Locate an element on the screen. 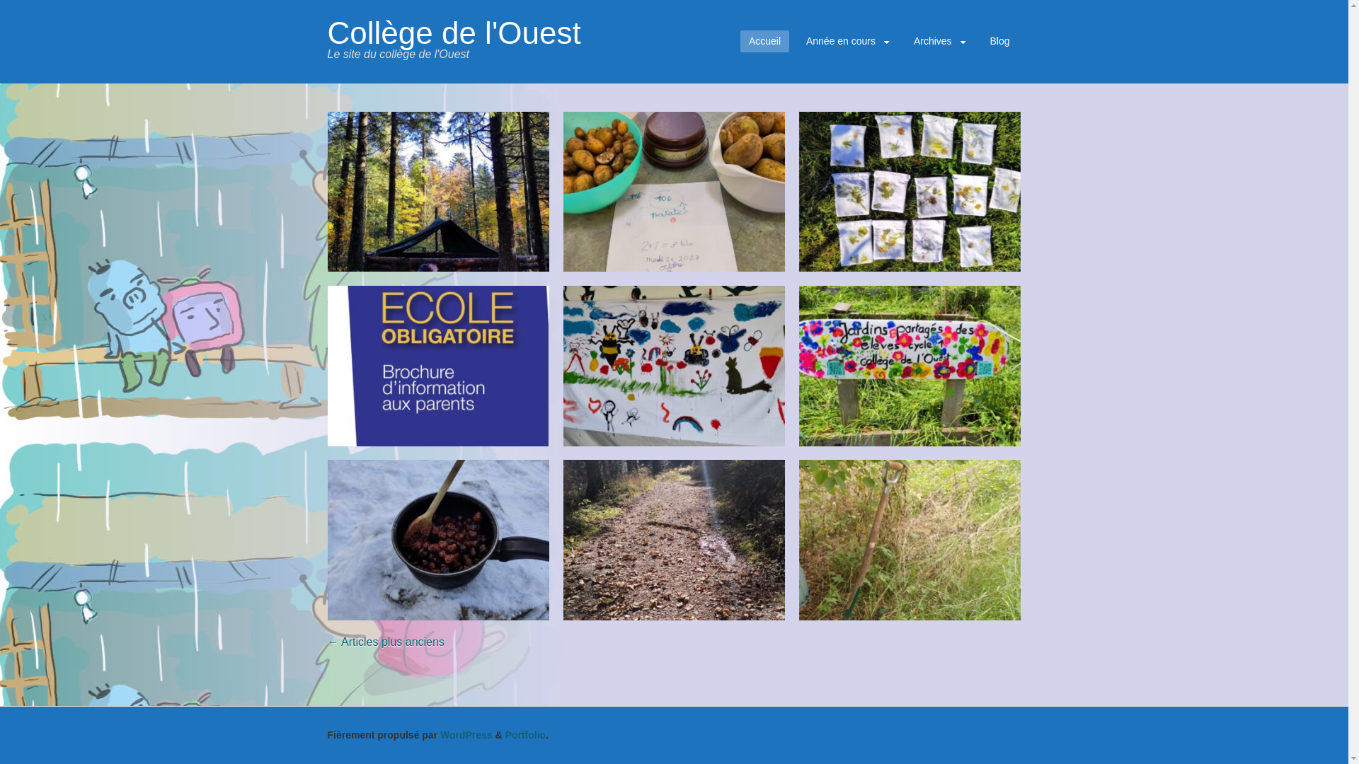 The height and width of the screenshot is (764, 1359). Aller au contenu principal is located at coordinates (749, 34).